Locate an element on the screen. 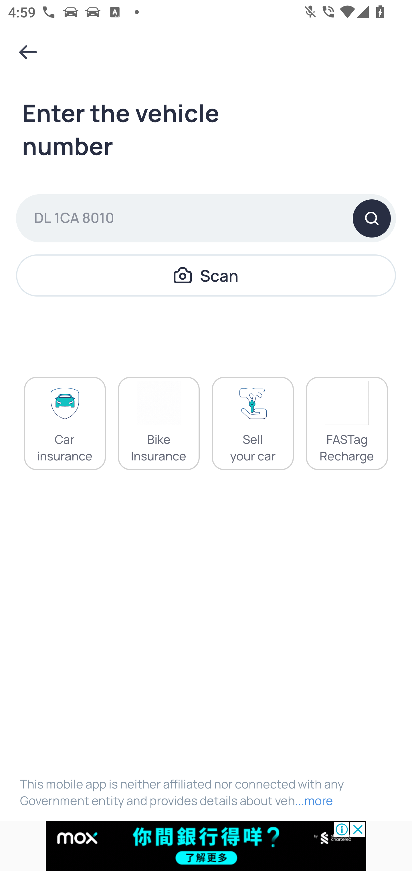 This screenshot has width=412, height=871. Sell
your car is located at coordinates (253, 423).